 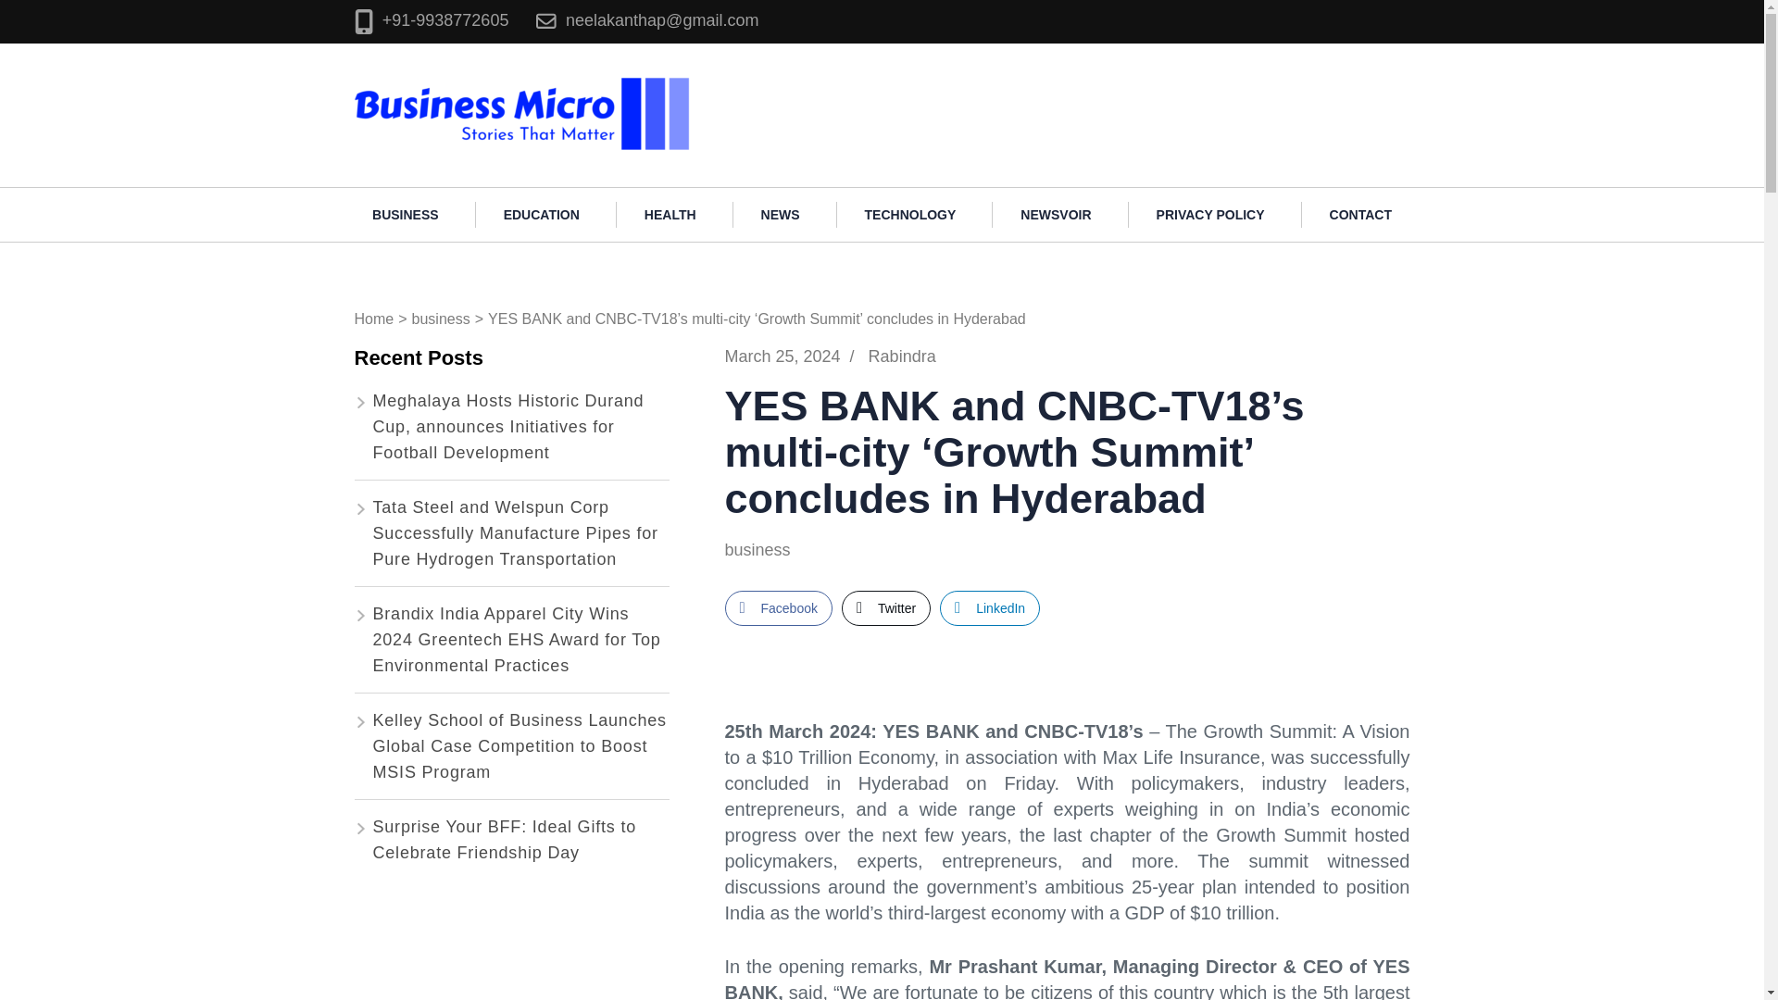 I want to click on business, so click(x=441, y=319).